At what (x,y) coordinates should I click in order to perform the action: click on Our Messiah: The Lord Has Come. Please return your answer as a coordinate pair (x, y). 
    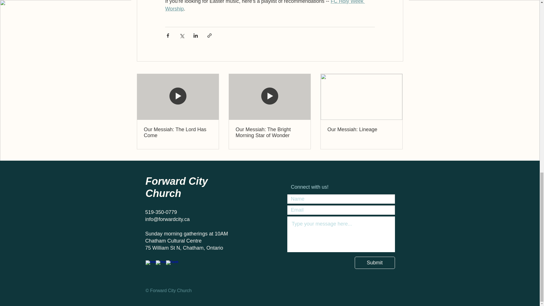
    Looking at the image, I should click on (178, 133).